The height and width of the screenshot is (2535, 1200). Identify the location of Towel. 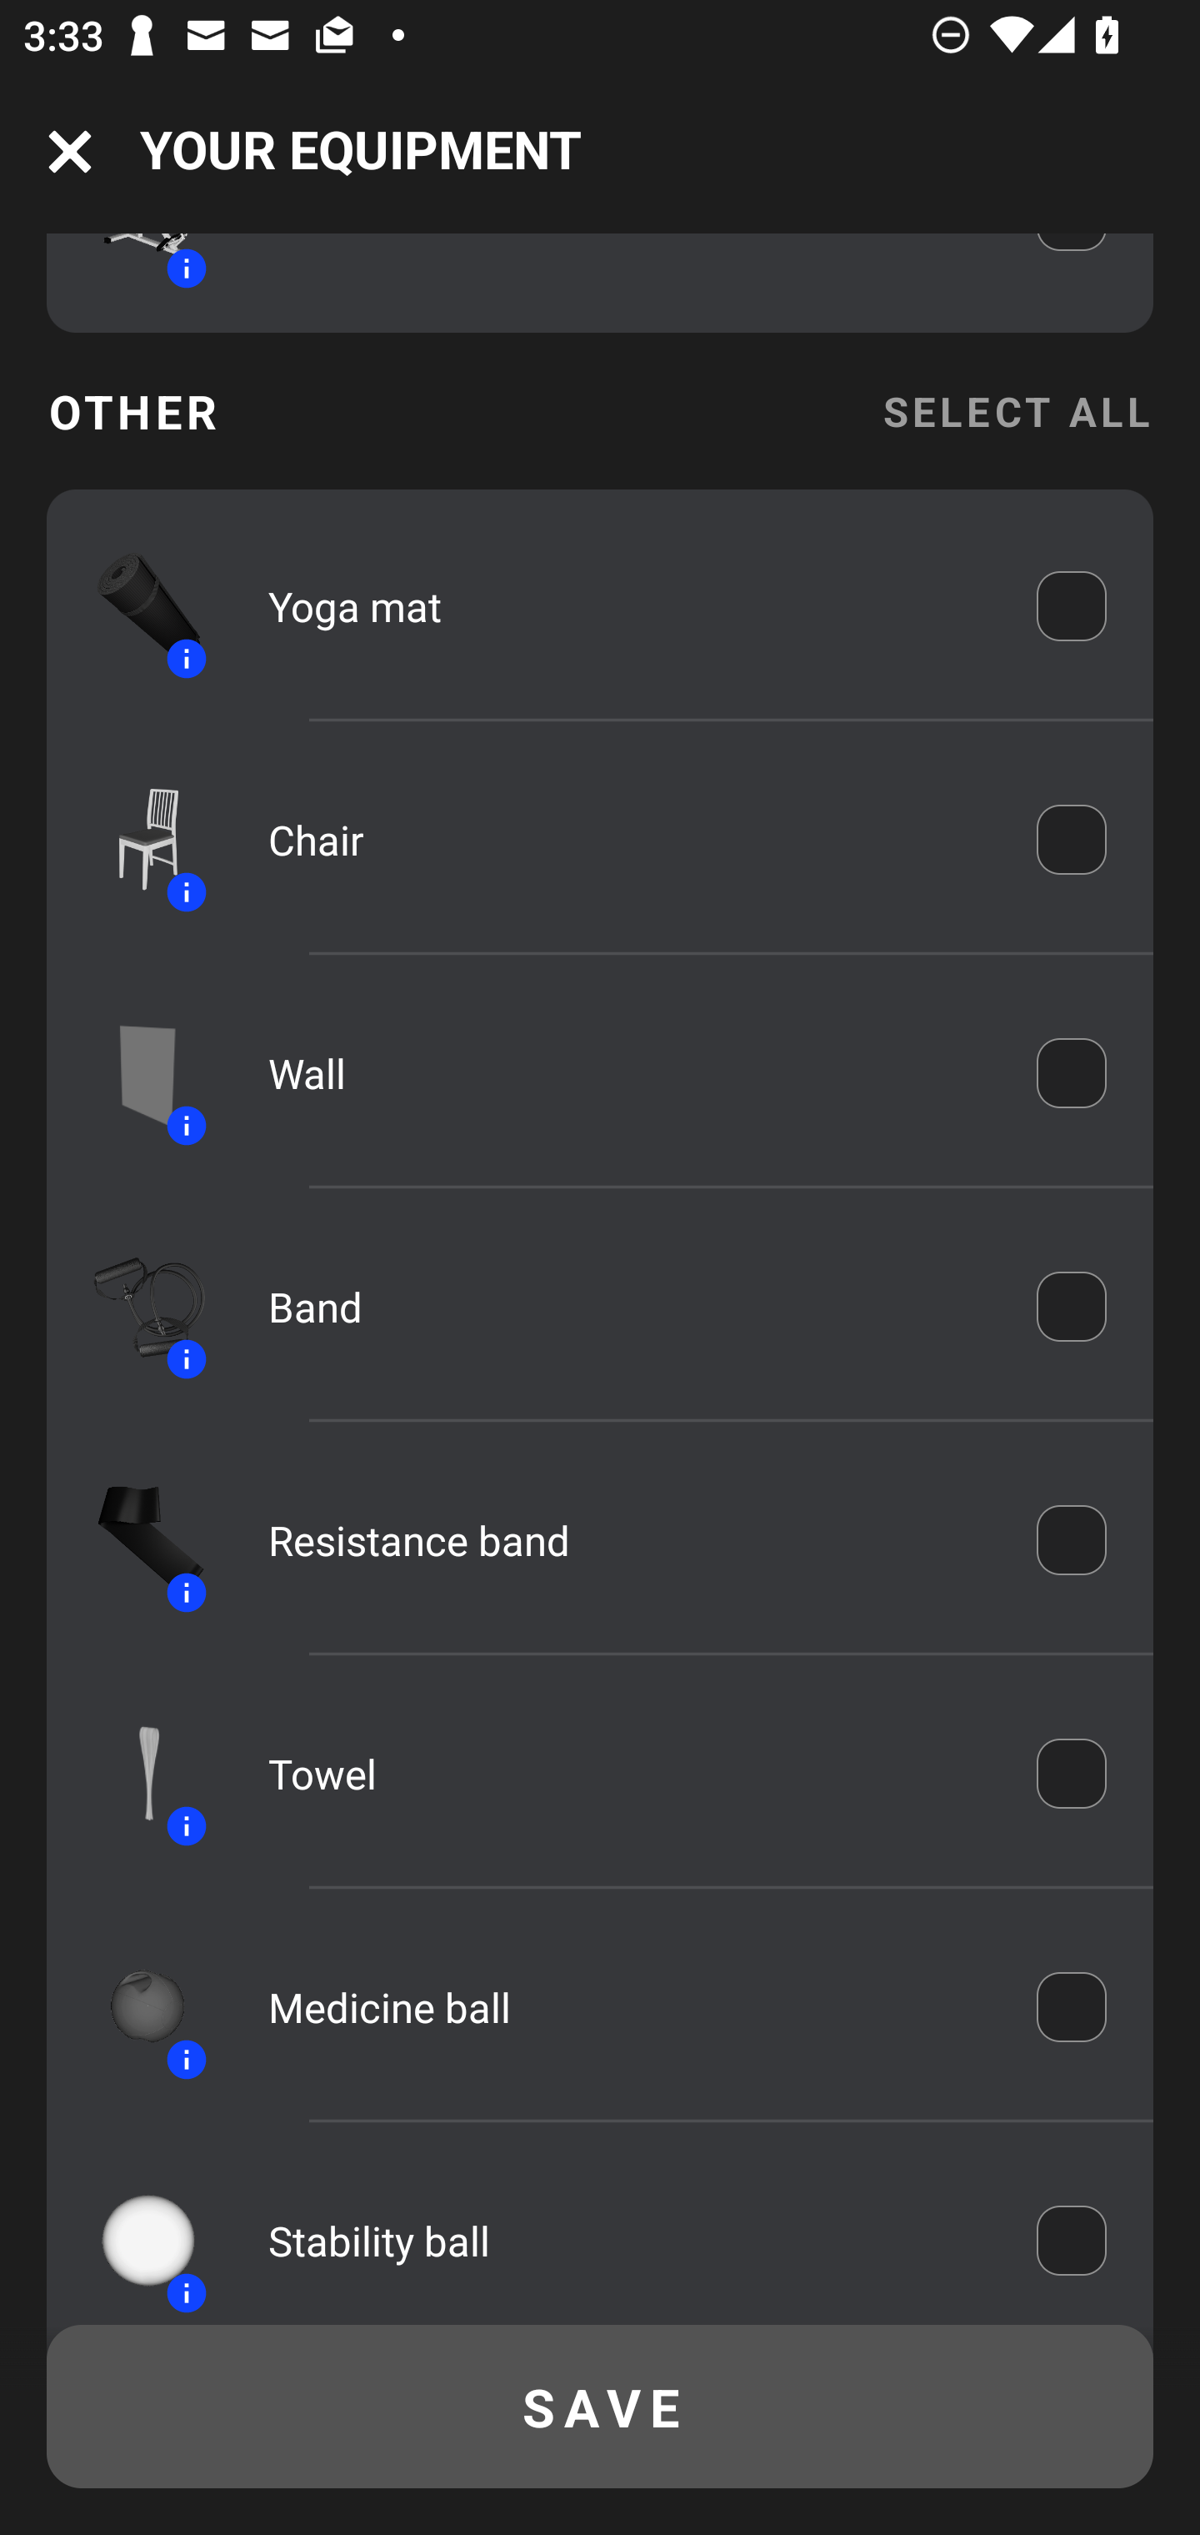
(629, 1773).